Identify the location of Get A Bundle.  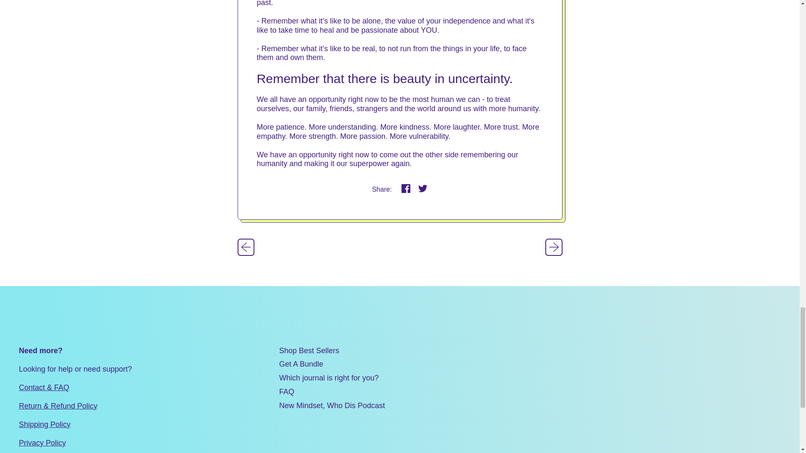
(301, 364).